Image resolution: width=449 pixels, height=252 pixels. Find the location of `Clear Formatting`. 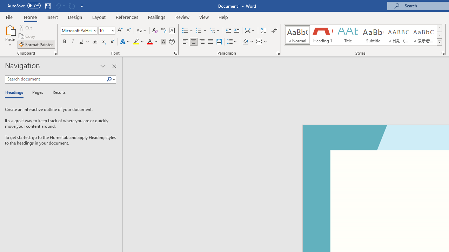

Clear Formatting is located at coordinates (155, 31).